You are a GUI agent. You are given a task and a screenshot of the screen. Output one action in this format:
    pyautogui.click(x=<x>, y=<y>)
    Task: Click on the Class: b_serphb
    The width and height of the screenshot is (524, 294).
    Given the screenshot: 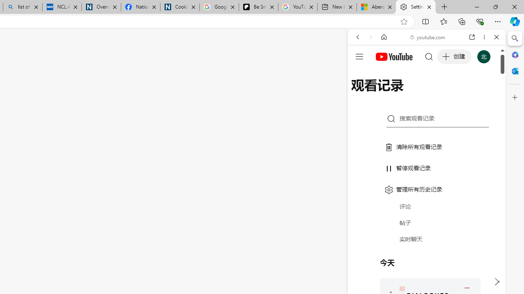 What is the action you would take?
    pyautogui.click(x=487, y=94)
    